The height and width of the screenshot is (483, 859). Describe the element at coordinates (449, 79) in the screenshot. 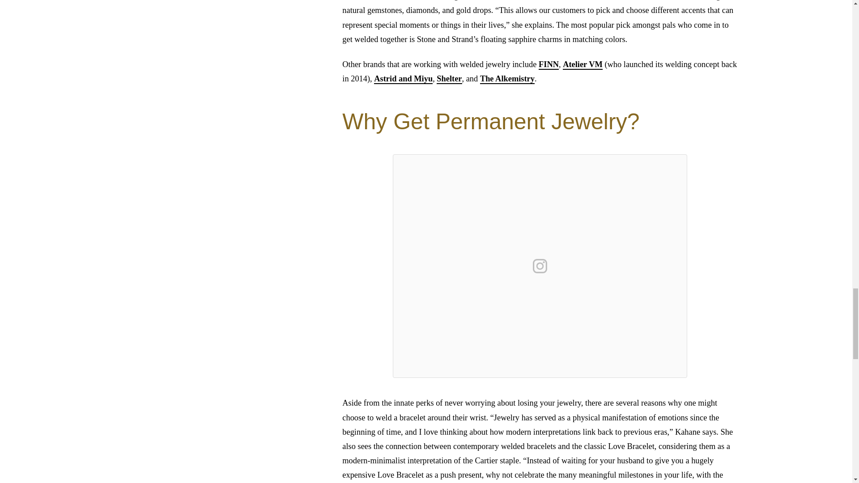

I see `Shelter` at that location.